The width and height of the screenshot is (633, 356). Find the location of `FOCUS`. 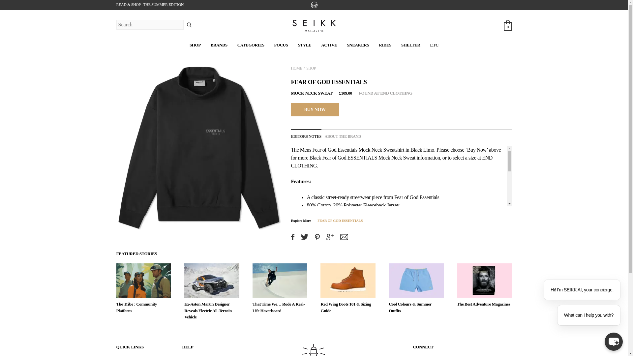

FOCUS is located at coordinates (281, 45).